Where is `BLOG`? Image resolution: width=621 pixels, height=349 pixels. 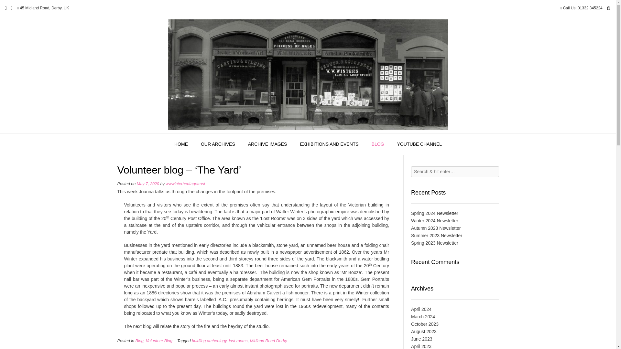 BLOG is located at coordinates (378, 144).